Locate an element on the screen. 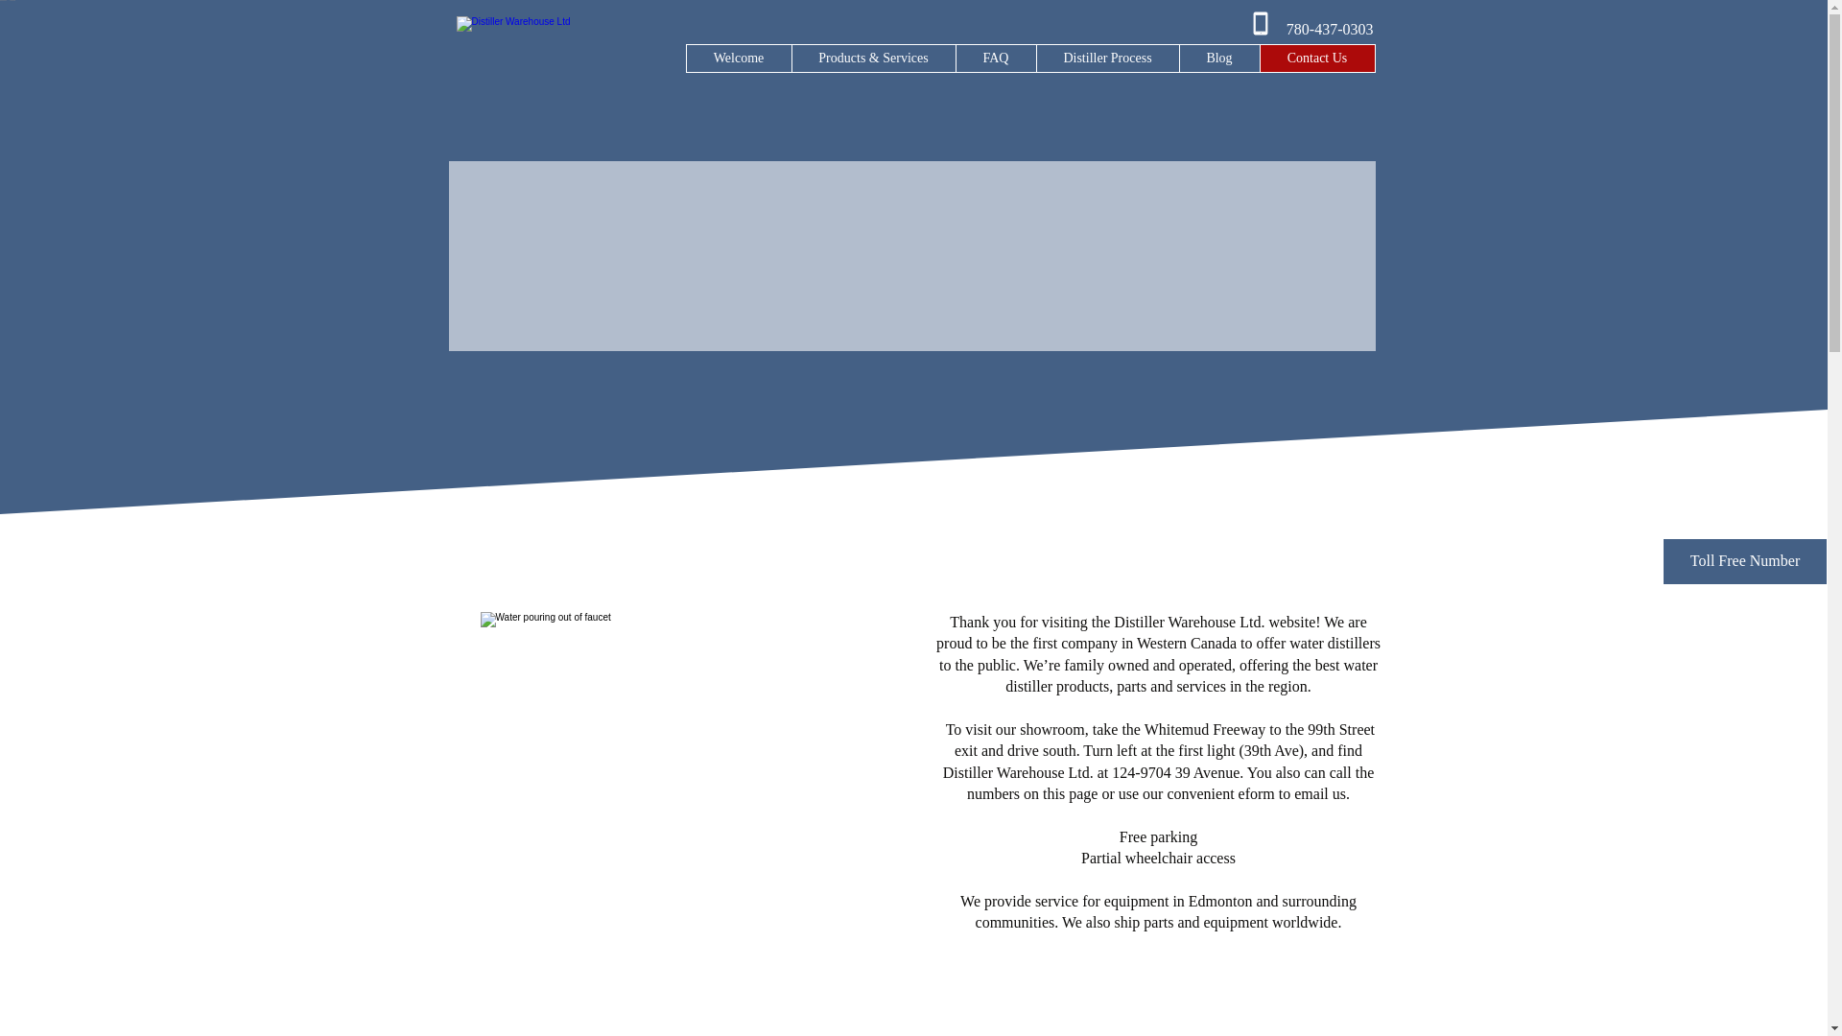  Blog is located at coordinates (1218, 58).